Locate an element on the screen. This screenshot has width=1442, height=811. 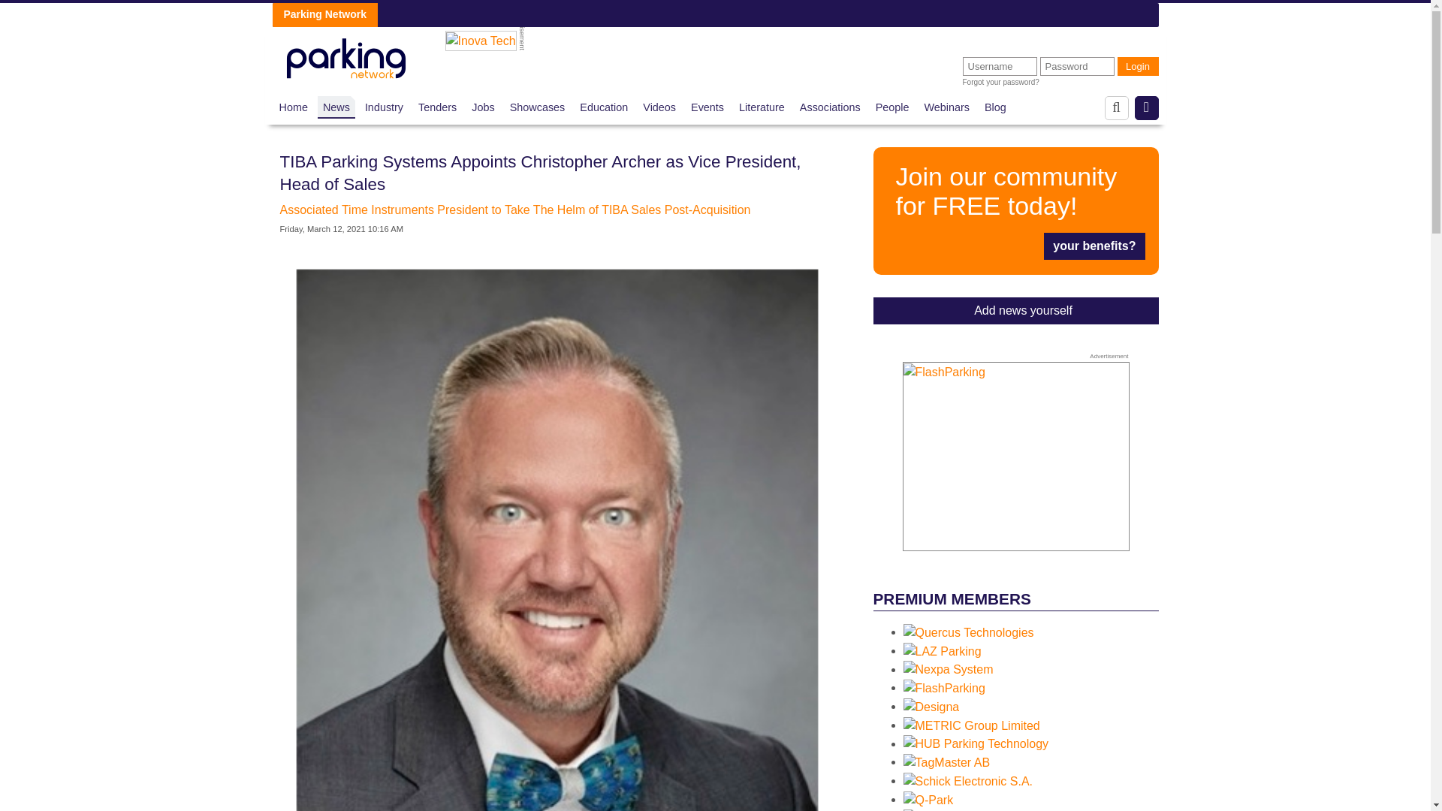
Industry is located at coordinates (384, 107).